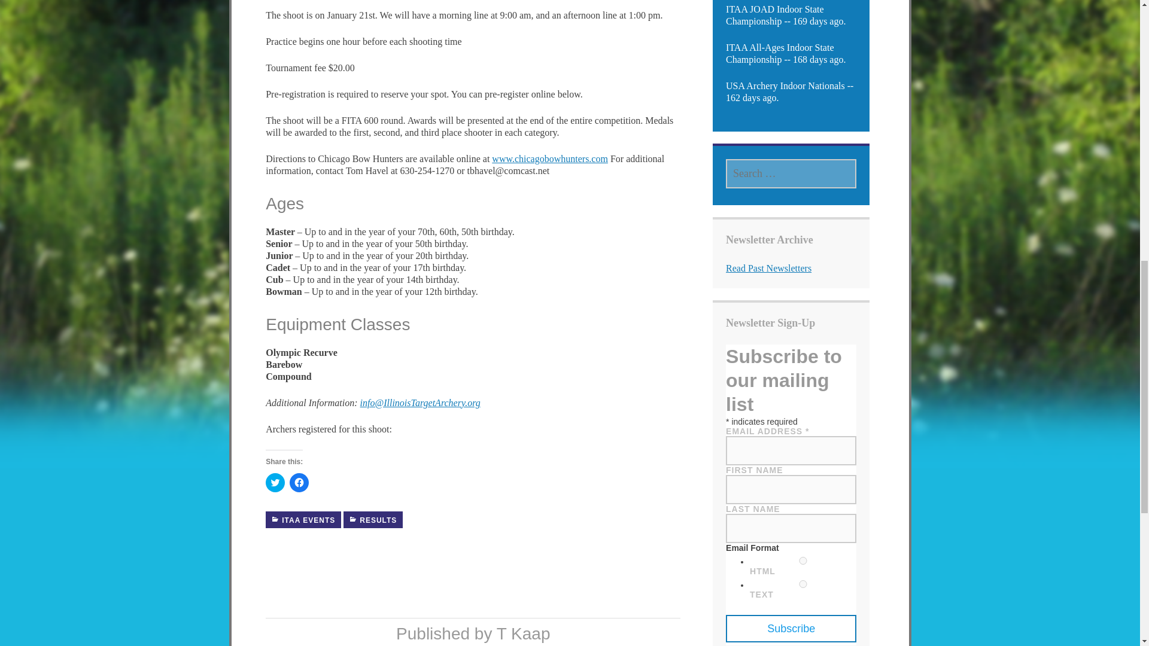  I want to click on Click to share on Twitter, so click(275, 482).